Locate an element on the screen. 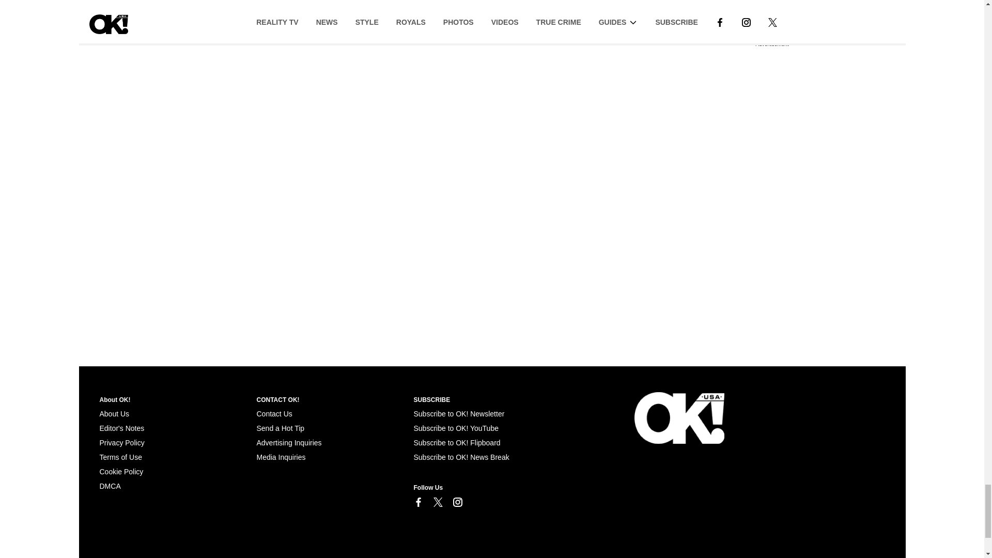 This screenshot has height=558, width=992. Link to Facebook is located at coordinates (417, 502).